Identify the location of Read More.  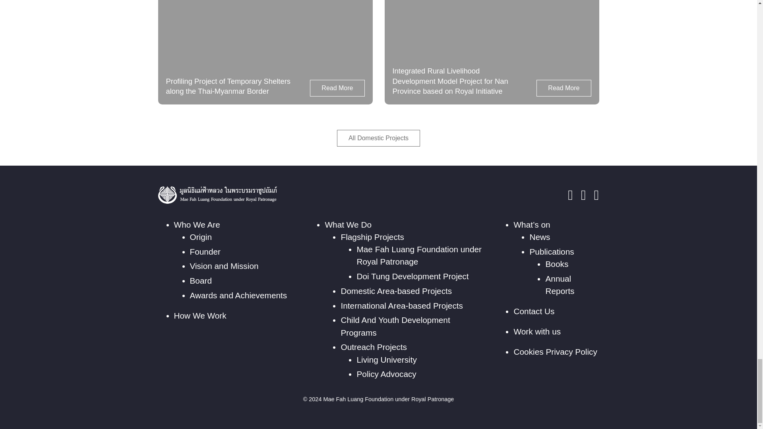
(337, 88).